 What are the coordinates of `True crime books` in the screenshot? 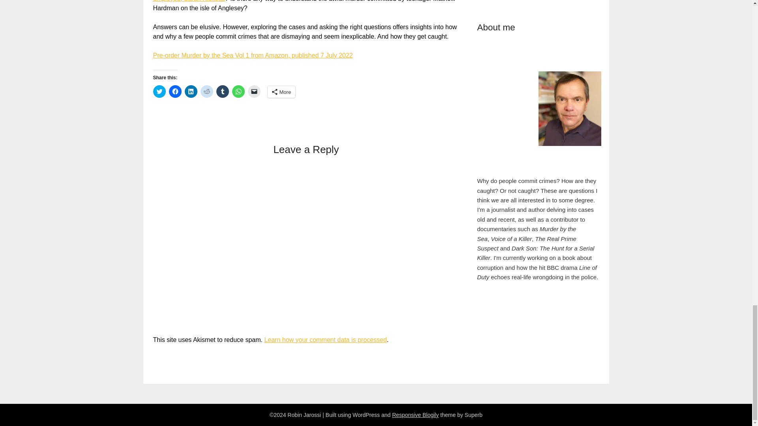 It's located at (403, 33).